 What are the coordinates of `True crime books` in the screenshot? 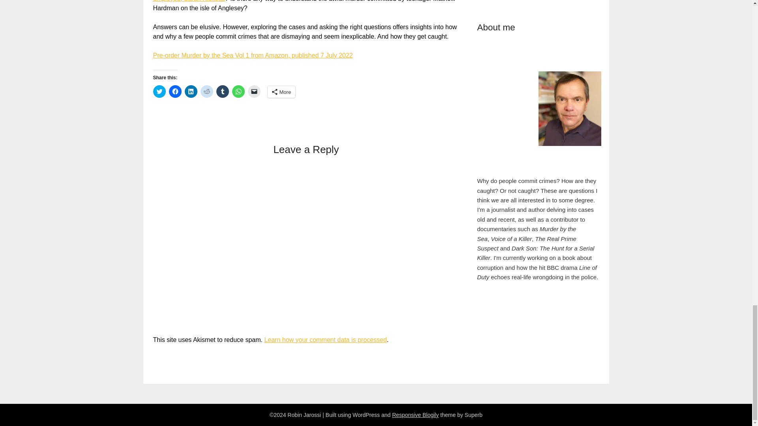 It's located at (403, 33).